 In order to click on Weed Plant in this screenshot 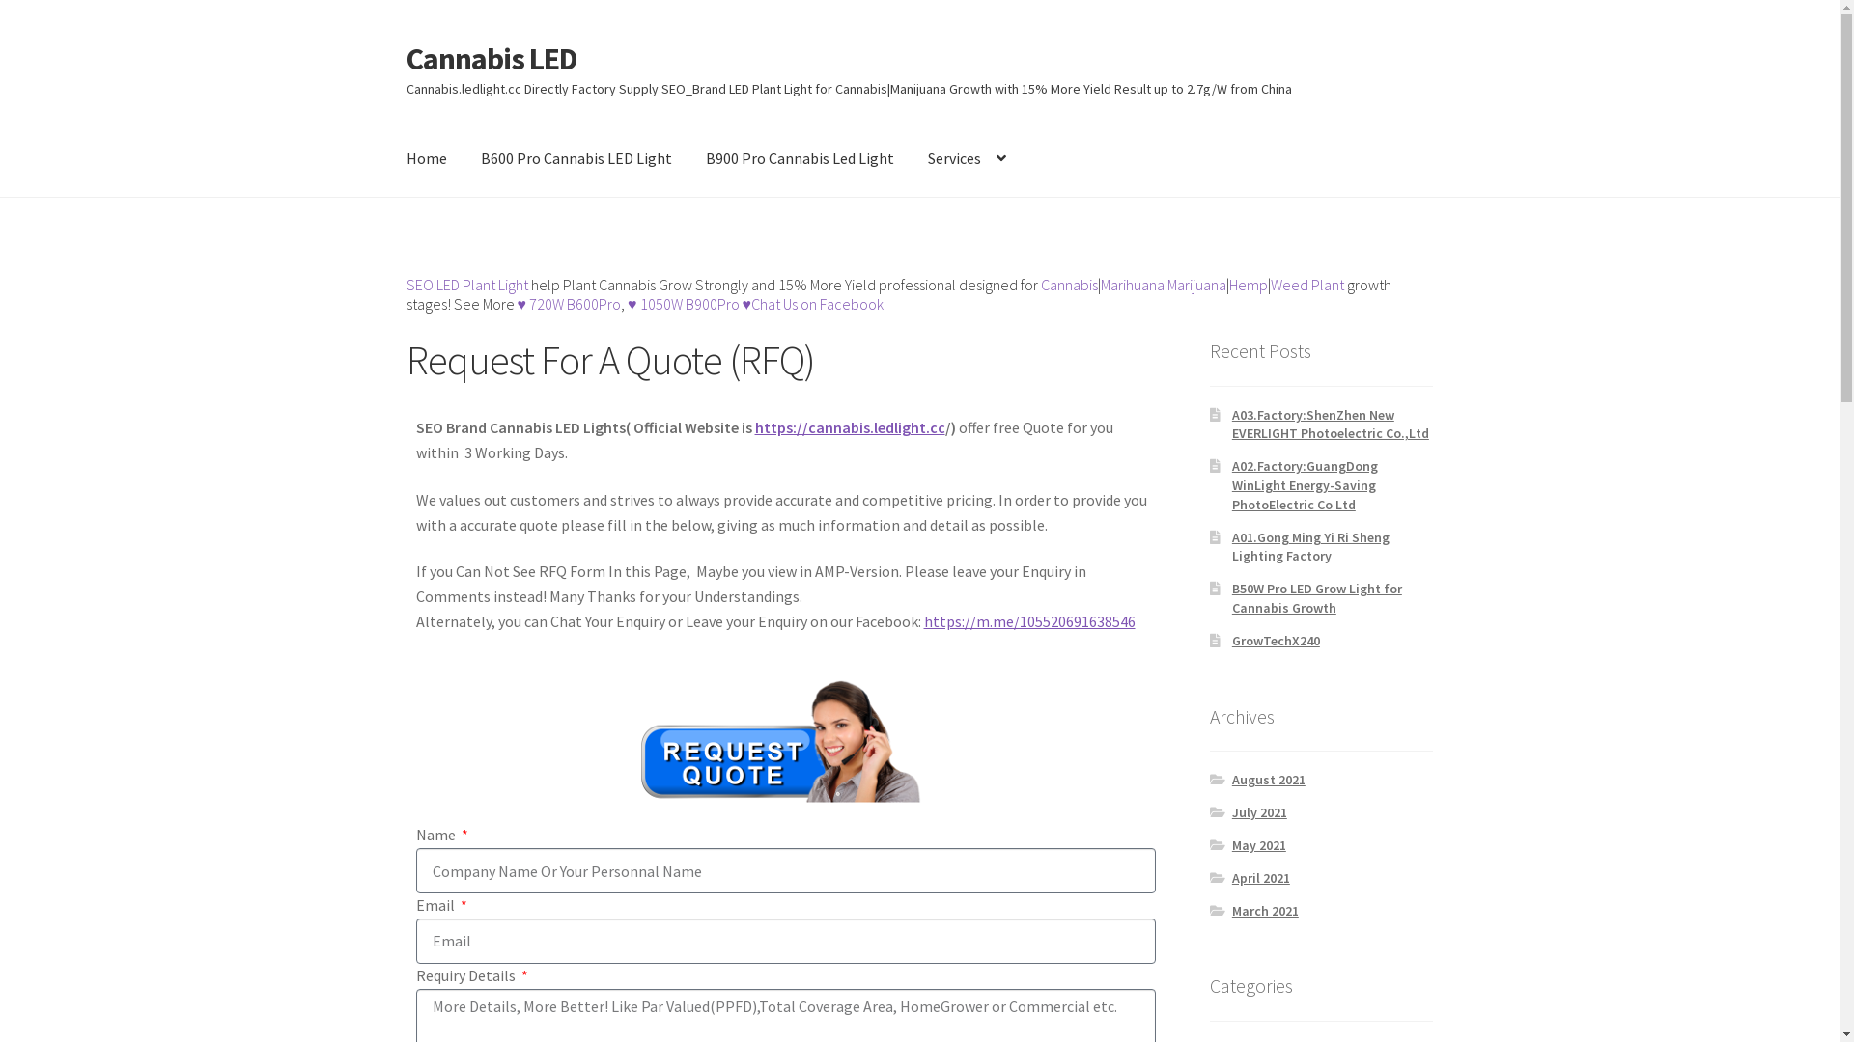, I will do `click(1307, 285)`.